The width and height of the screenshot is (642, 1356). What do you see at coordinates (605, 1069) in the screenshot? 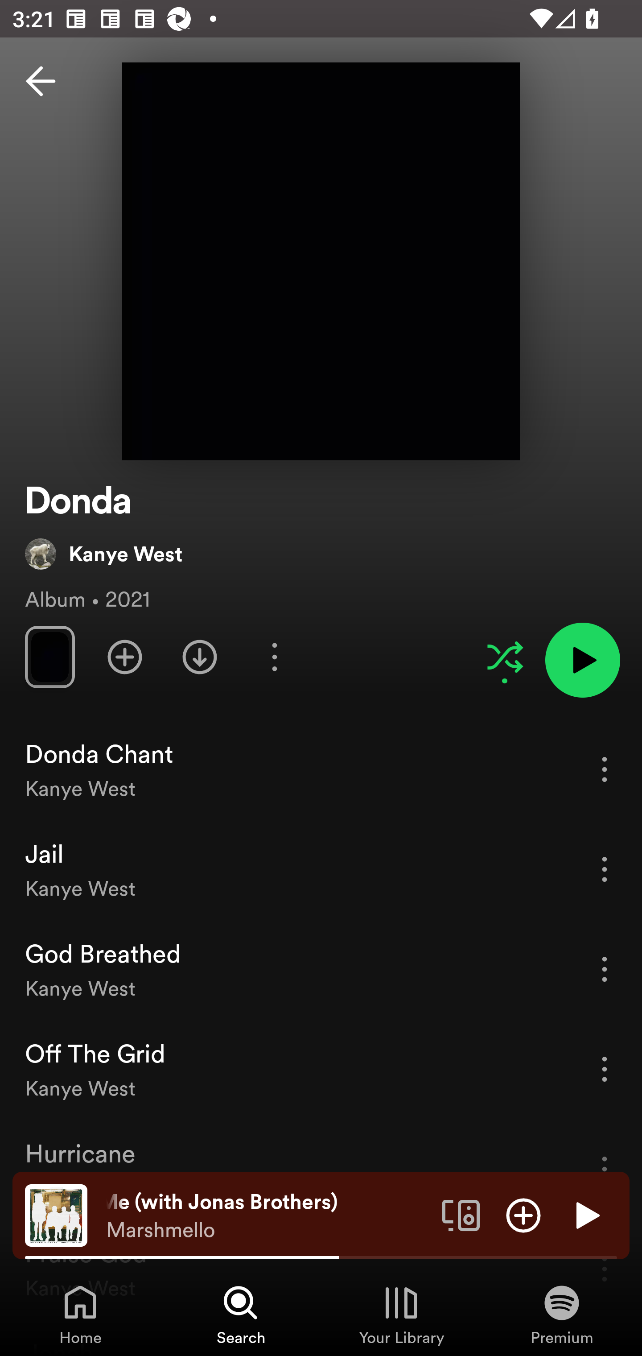
I see `More options for song Off The Grid` at bounding box center [605, 1069].